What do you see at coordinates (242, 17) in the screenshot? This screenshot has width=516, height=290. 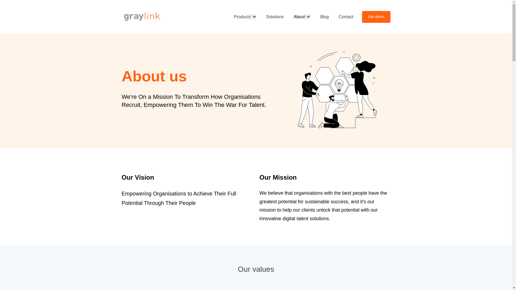 I see `Products` at bounding box center [242, 17].